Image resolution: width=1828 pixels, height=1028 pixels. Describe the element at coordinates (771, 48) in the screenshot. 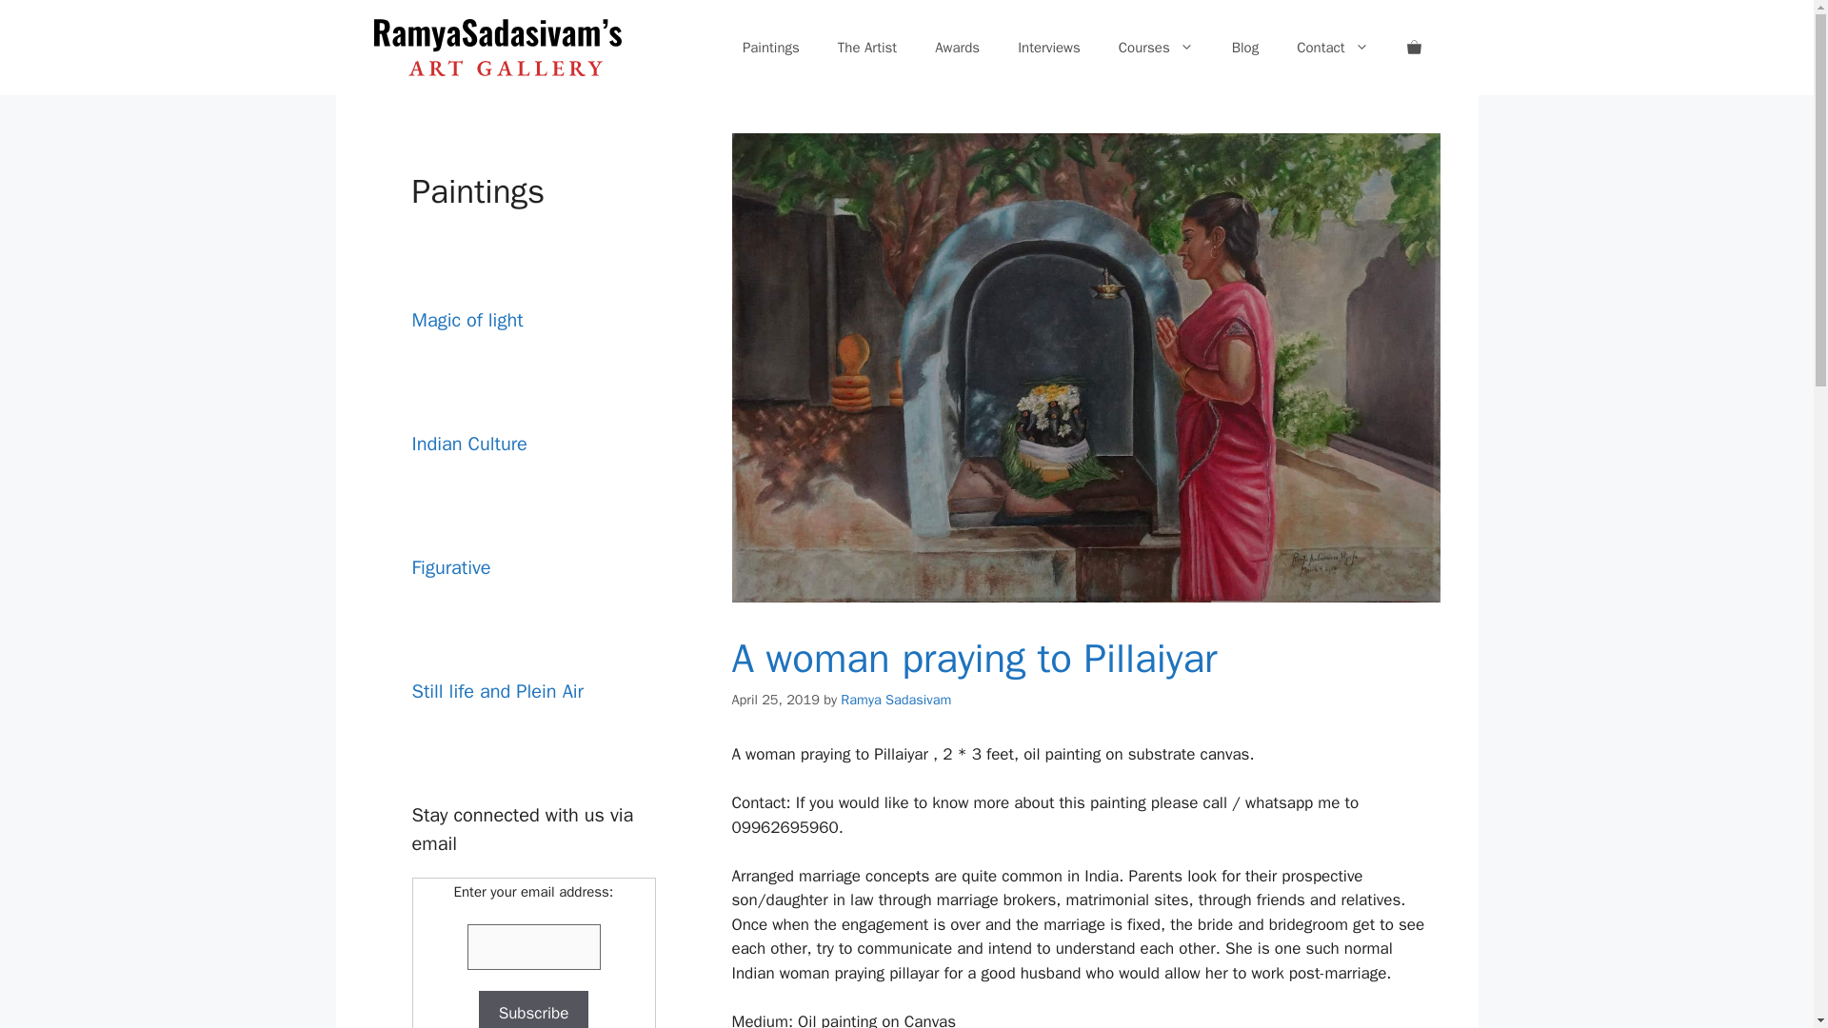

I see `Paintings` at that location.